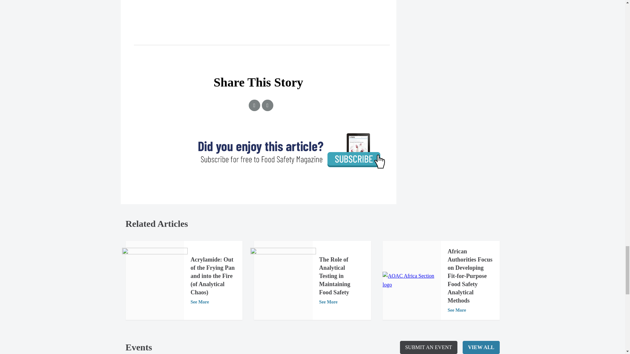 Image resolution: width=630 pixels, height=354 pixels. What do you see at coordinates (155, 281) in the screenshot?
I see `4503ChemicalCompound.jpg` at bounding box center [155, 281].